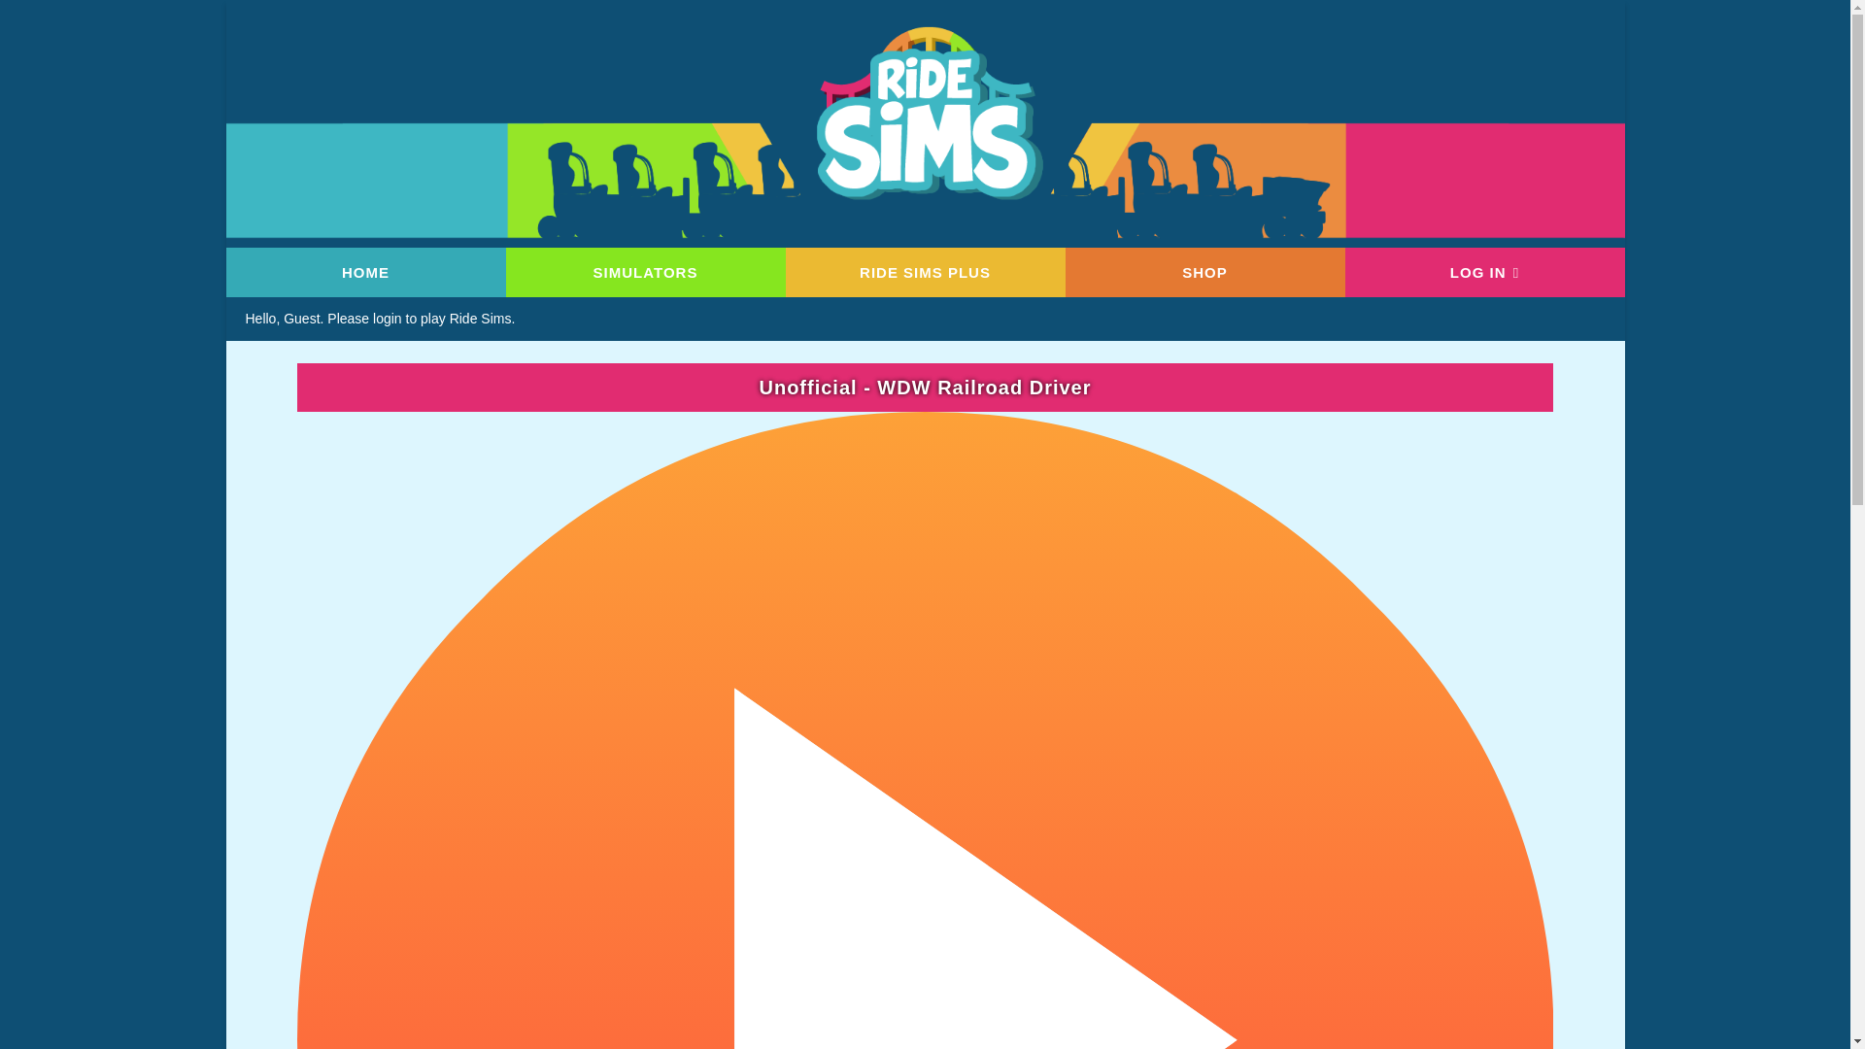  What do you see at coordinates (365, 272) in the screenshot?
I see `HOME` at bounding box center [365, 272].